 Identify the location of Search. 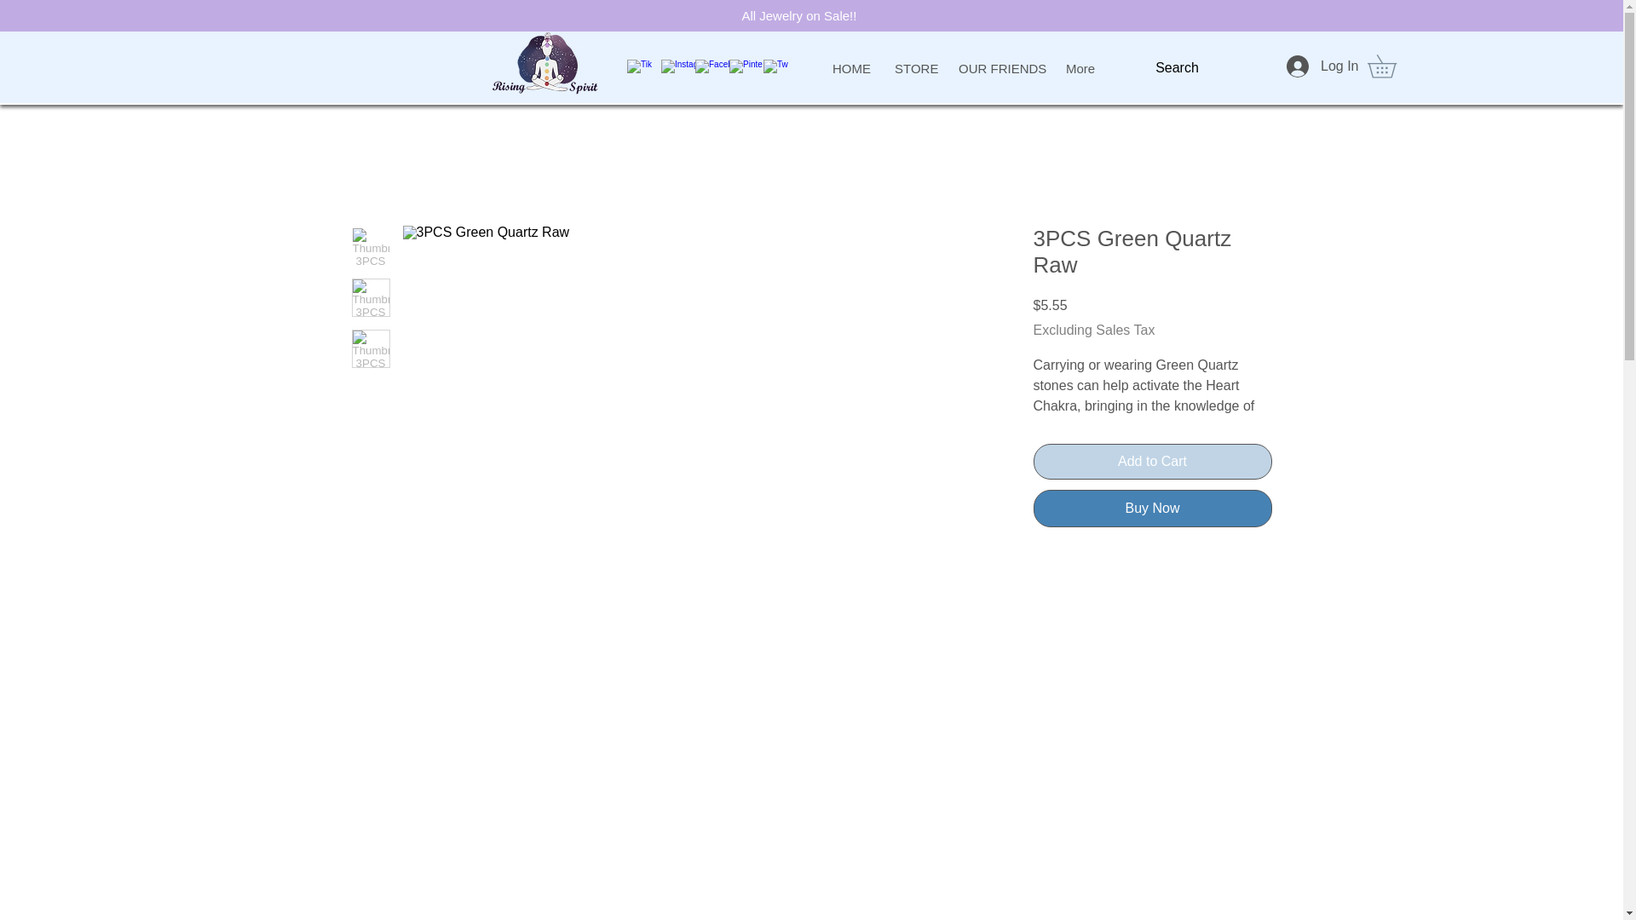
(1177, 66).